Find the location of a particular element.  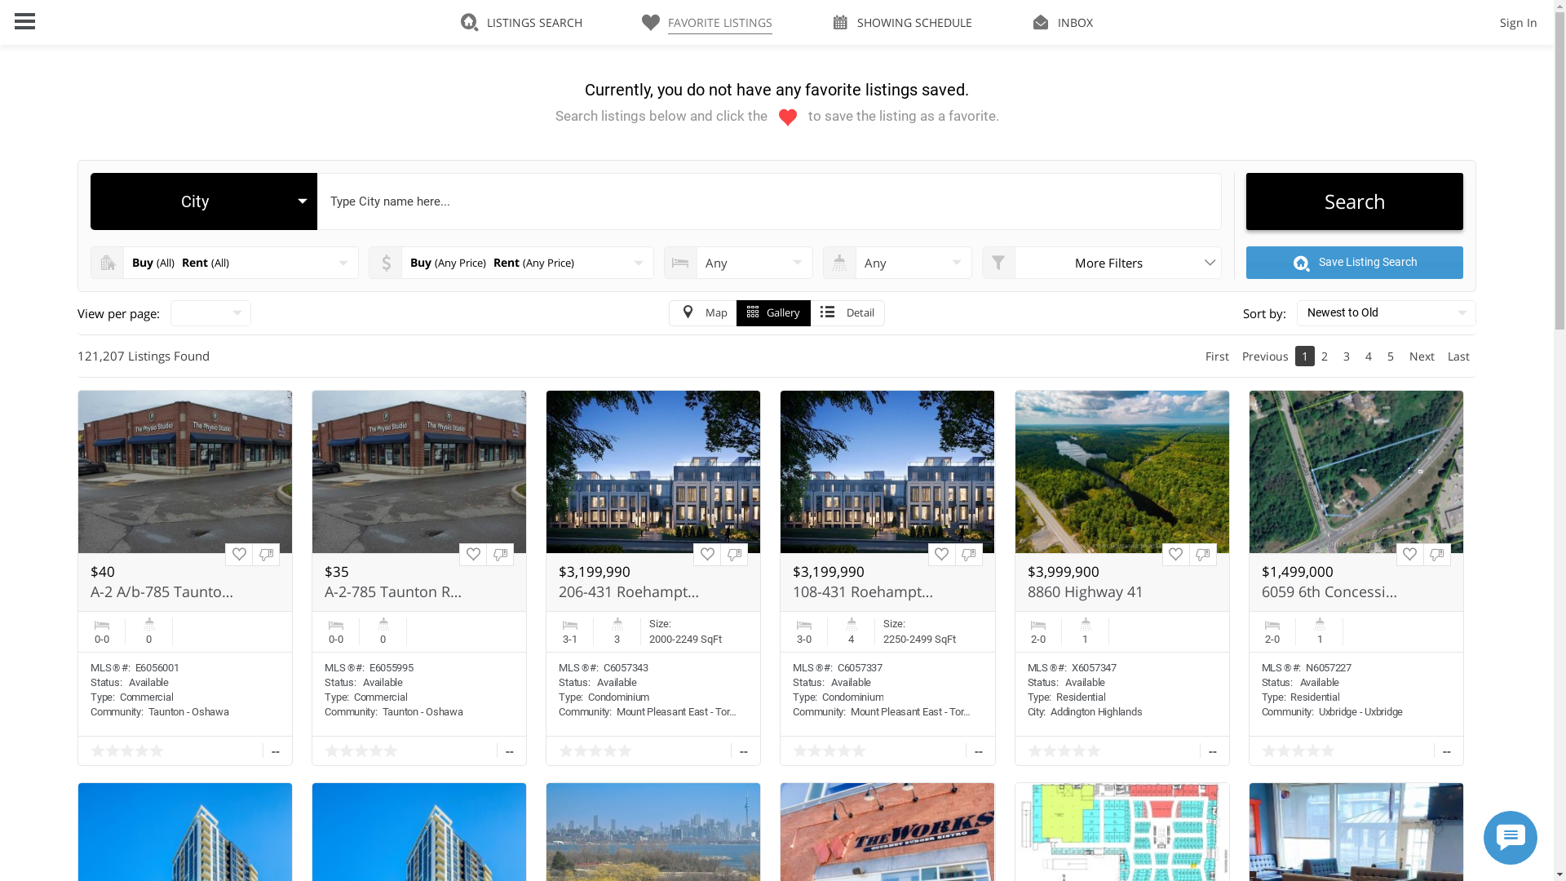

Like is located at coordinates (1176, 555).